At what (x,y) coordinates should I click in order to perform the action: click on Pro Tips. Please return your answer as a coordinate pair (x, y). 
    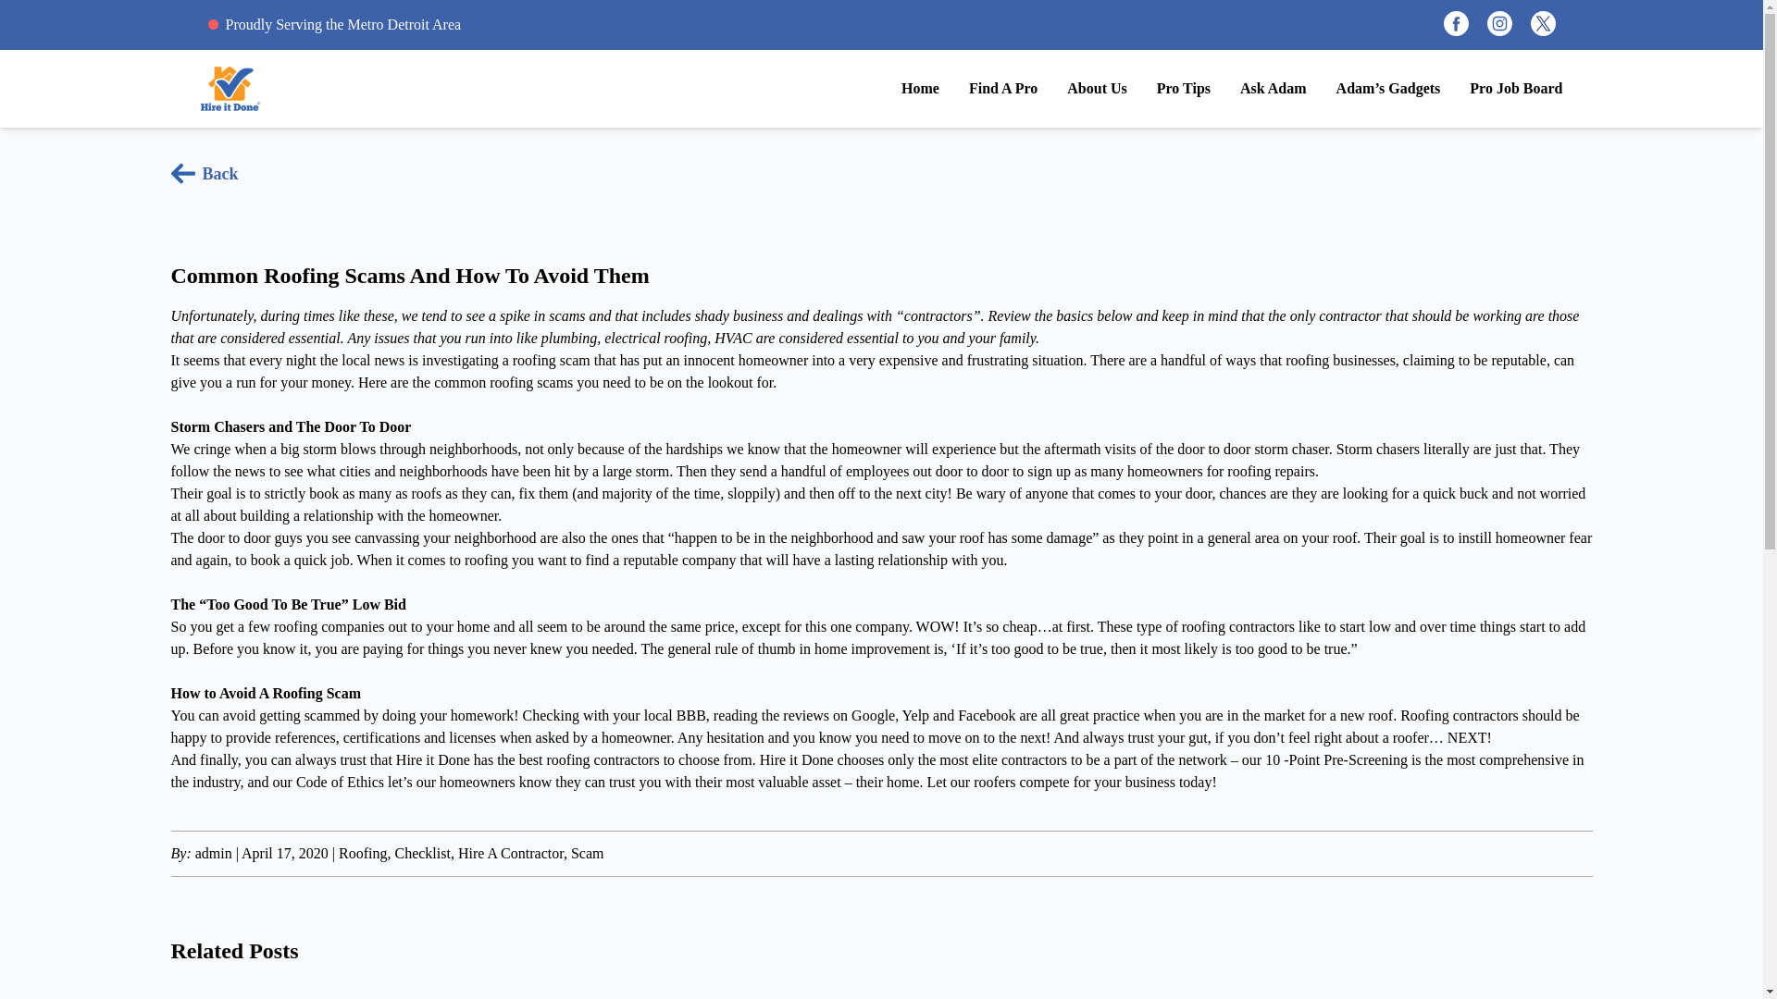
    Looking at the image, I should click on (1183, 89).